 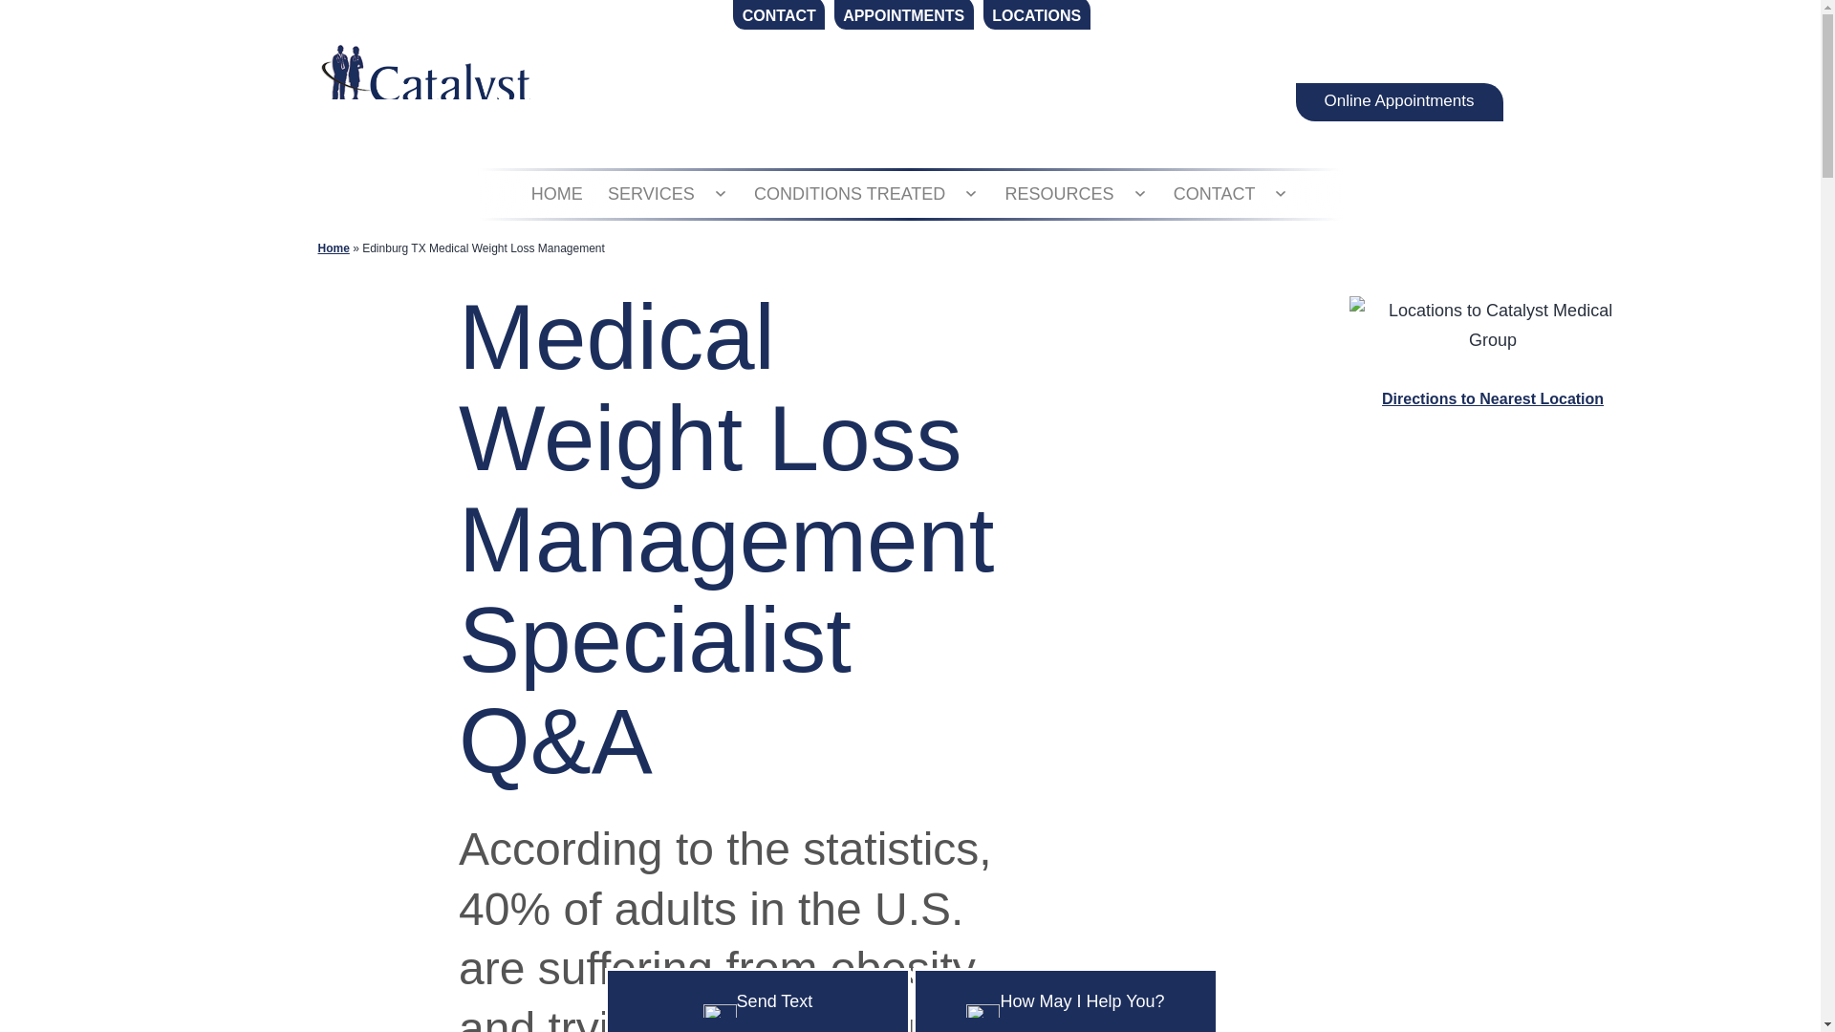 What do you see at coordinates (778, 15) in the screenshot?
I see `CONTACT` at bounding box center [778, 15].